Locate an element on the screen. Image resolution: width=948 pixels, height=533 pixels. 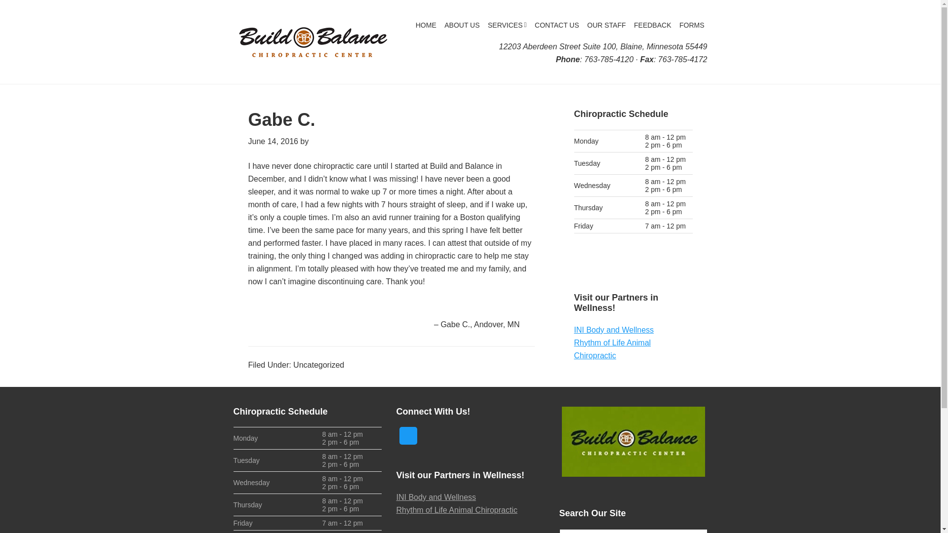
INI Body and Wellness is located at coordinates (435, 497).